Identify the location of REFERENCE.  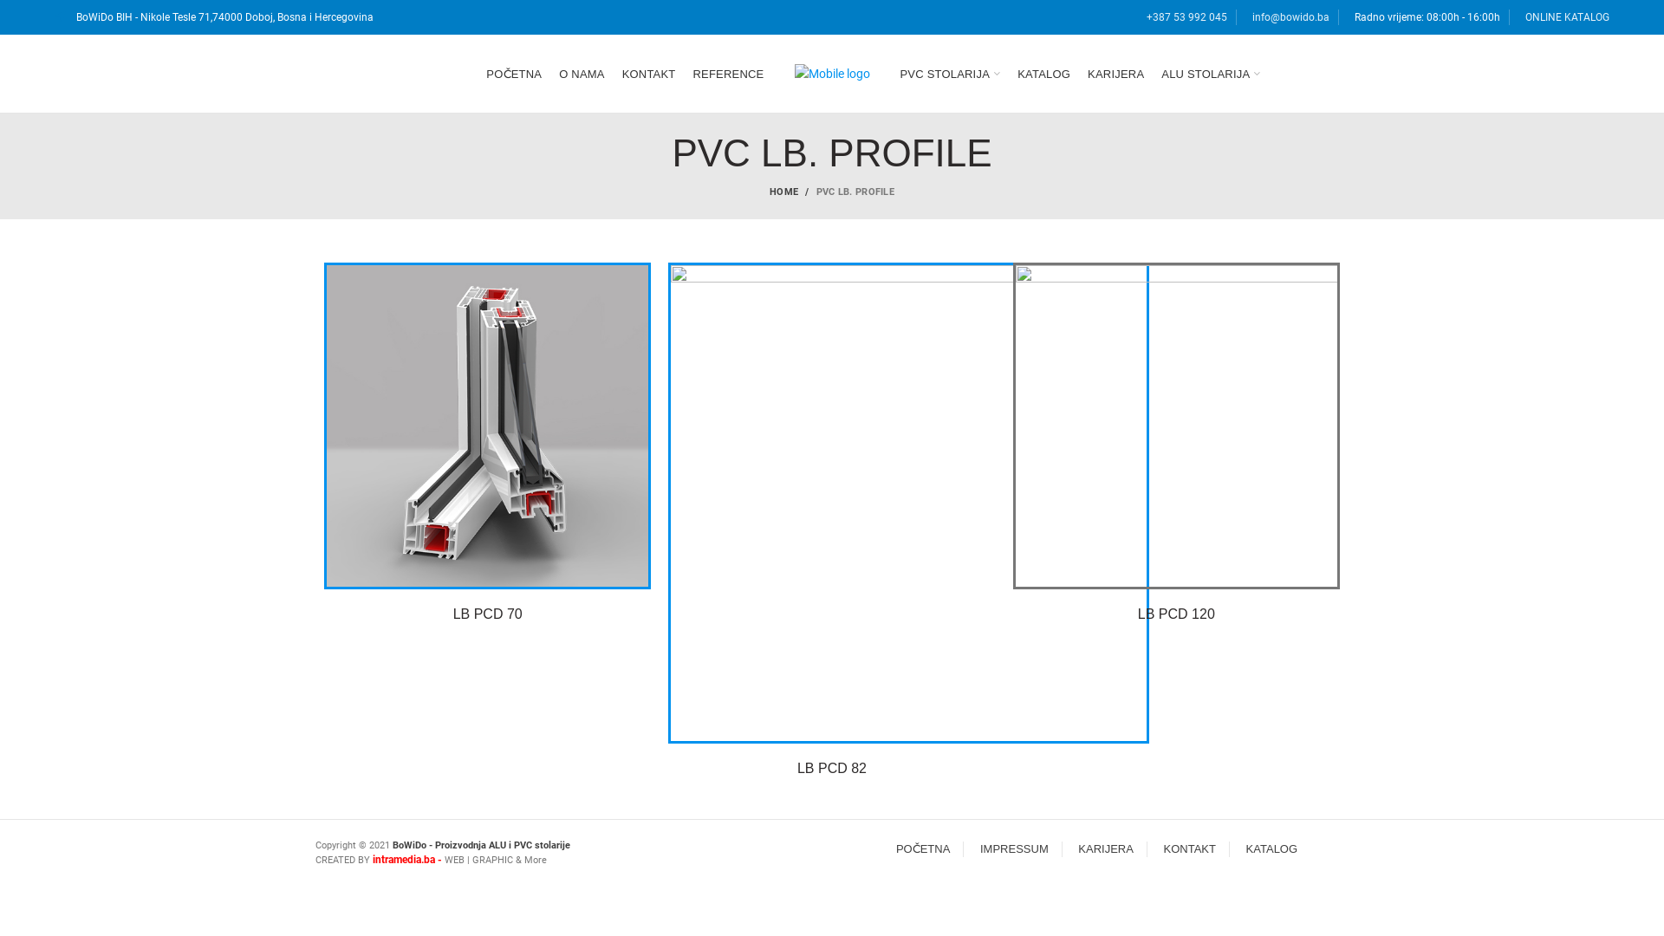
(729, 74).